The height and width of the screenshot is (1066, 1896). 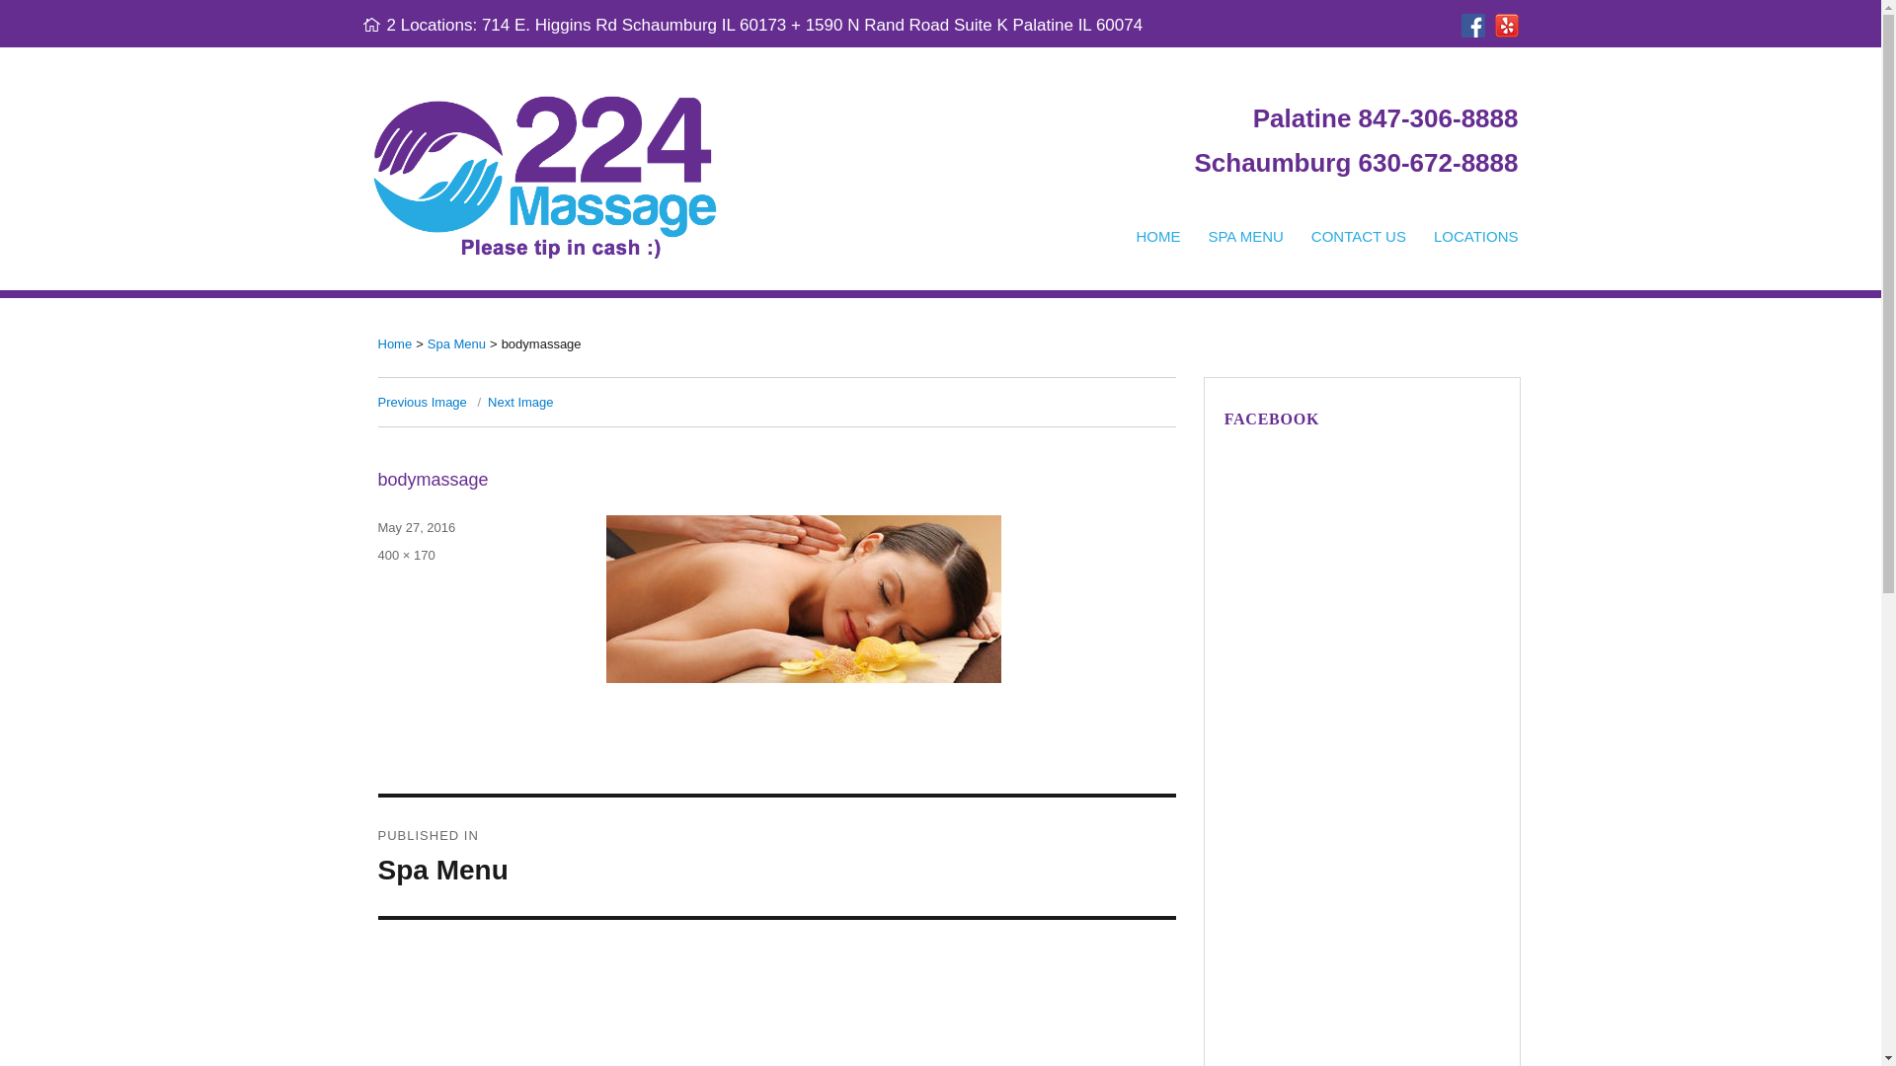 I want to click on Spa Menu, so click(x=456, y=343).